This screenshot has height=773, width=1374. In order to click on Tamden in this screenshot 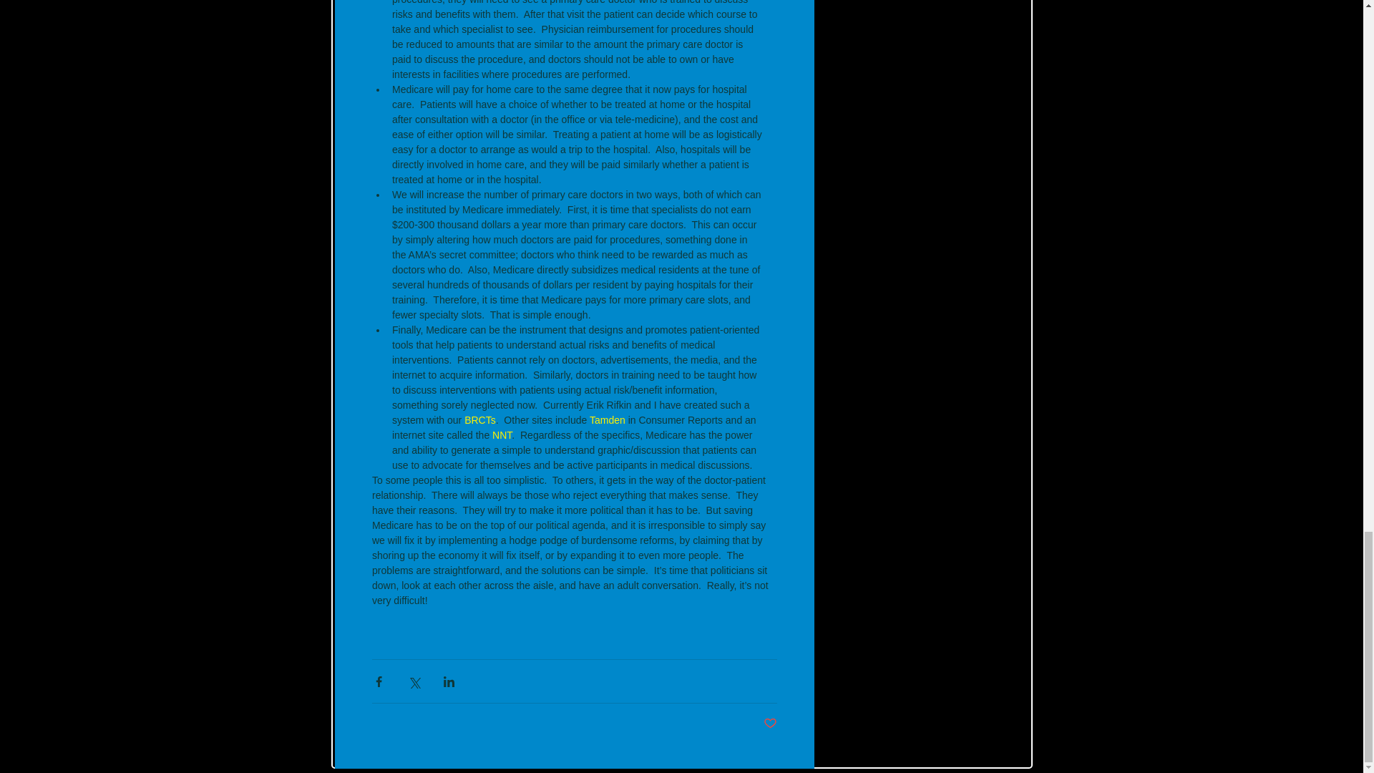, I will do `click(607, 419)`.